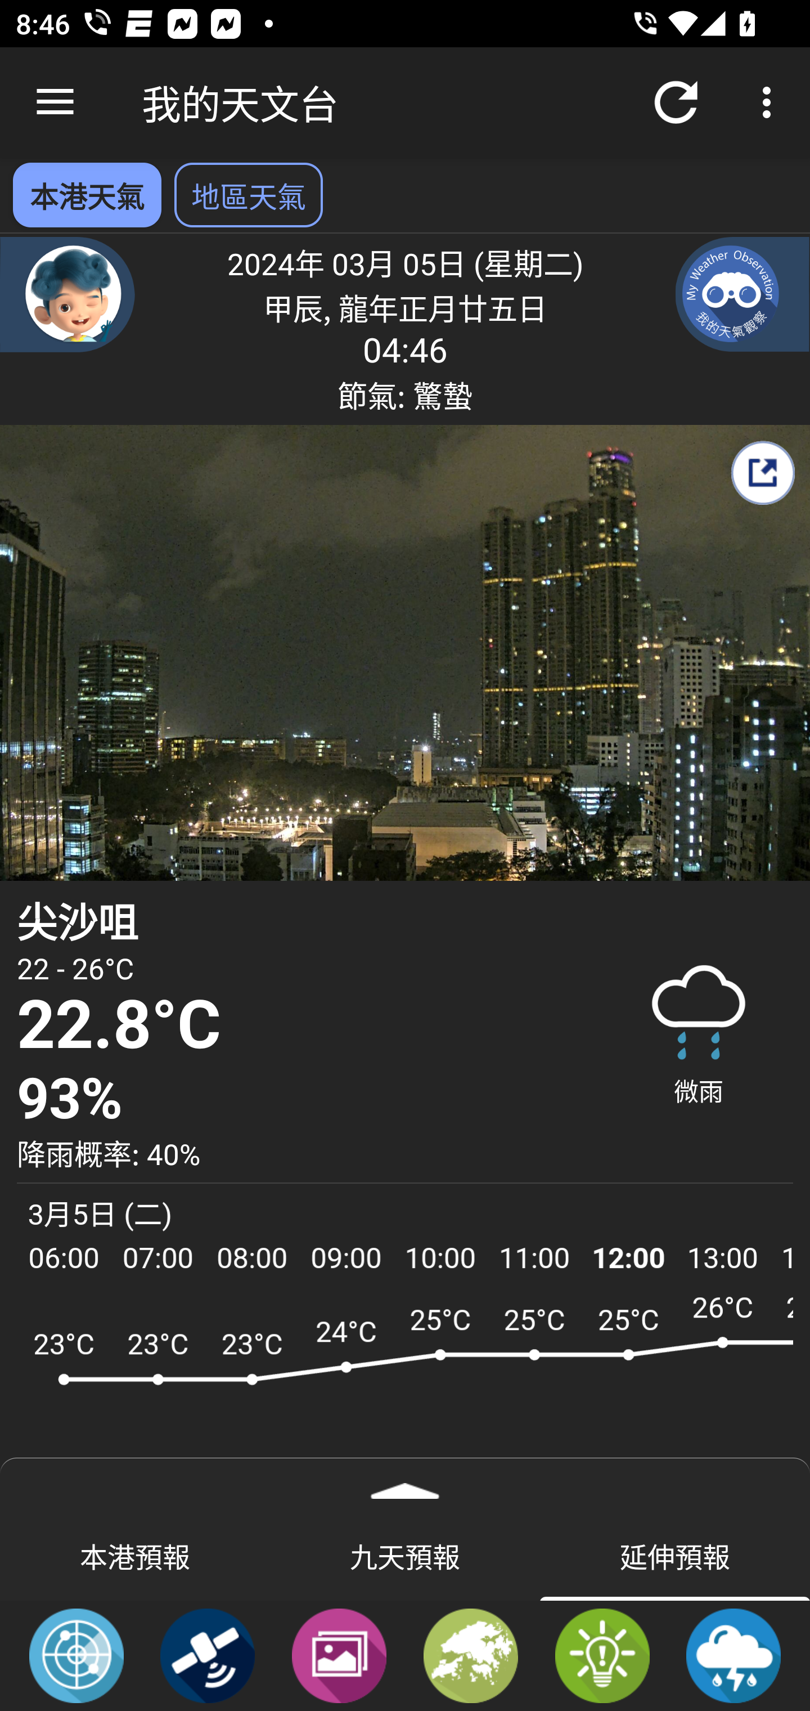 Image resolution: width=810 pixels, height=1711 pixels. I want to click on 定點降雨及閃電預報, so click(733, 1655).